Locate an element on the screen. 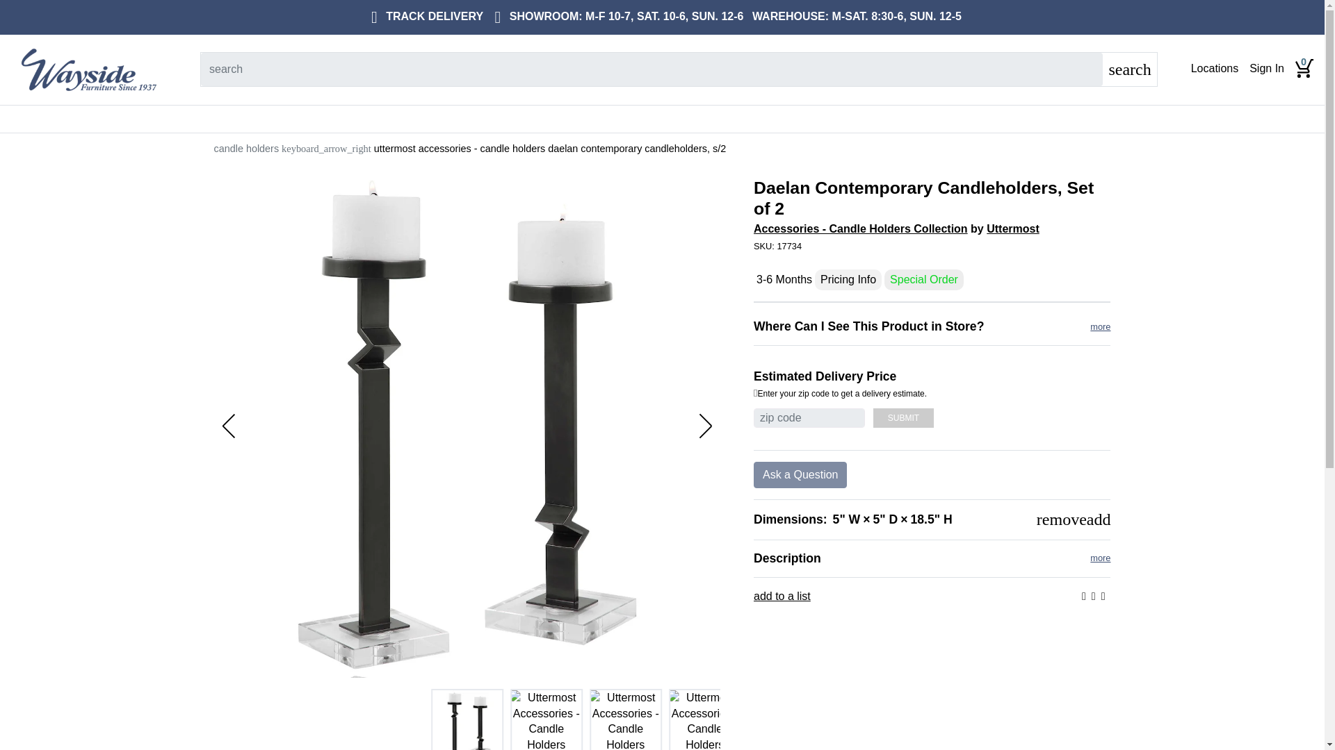 The height and width of the screenshot is (750, 1335). Ask a Question is located at coordinates (801, 475).